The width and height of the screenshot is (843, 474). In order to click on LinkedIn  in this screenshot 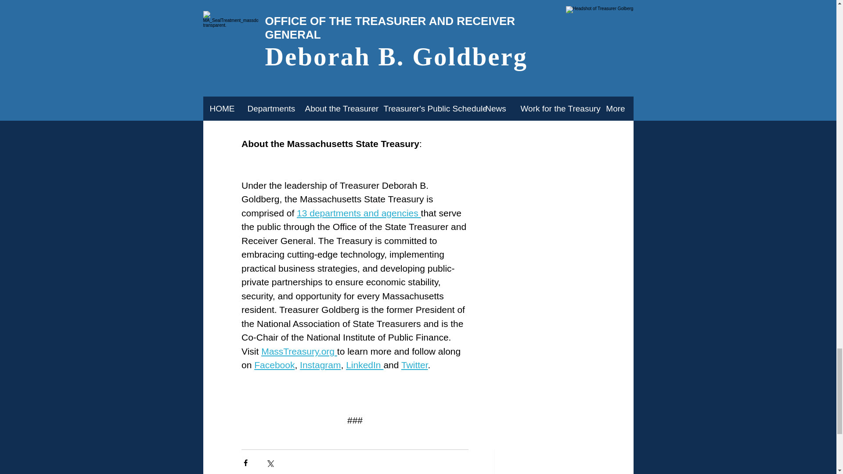, I will do `click(364, 365)`.